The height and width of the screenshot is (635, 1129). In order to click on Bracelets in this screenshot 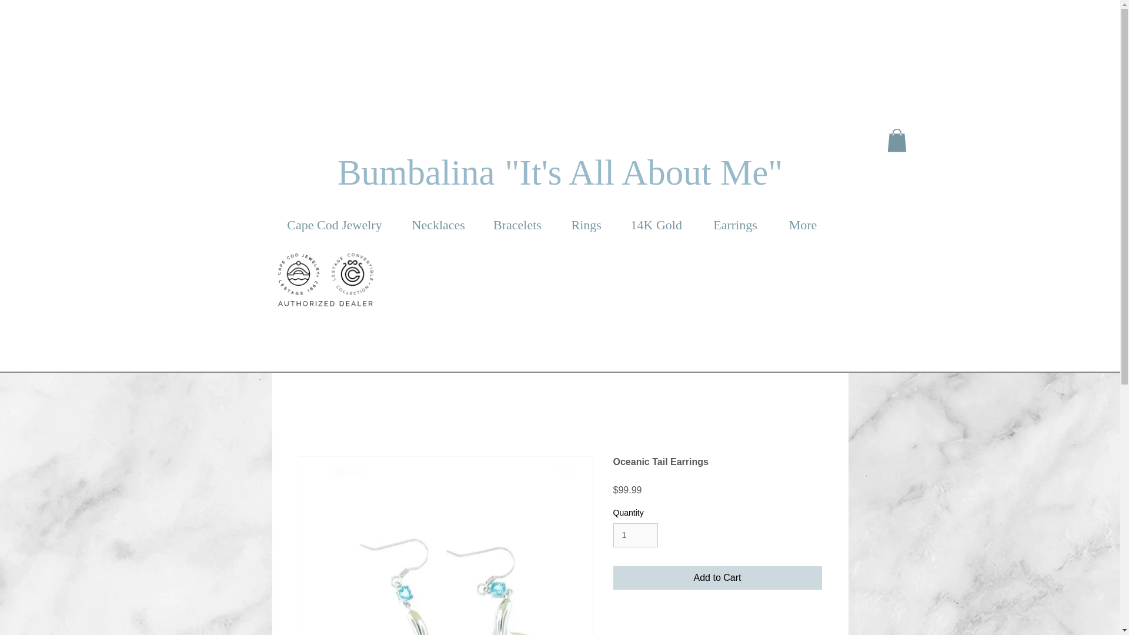, I will do `click(517, 225)`.